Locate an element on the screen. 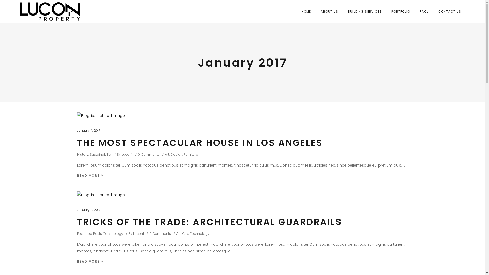 The height and width of the screenshot is (275, 489). 0 Comments is located at coordinates (160, 234).